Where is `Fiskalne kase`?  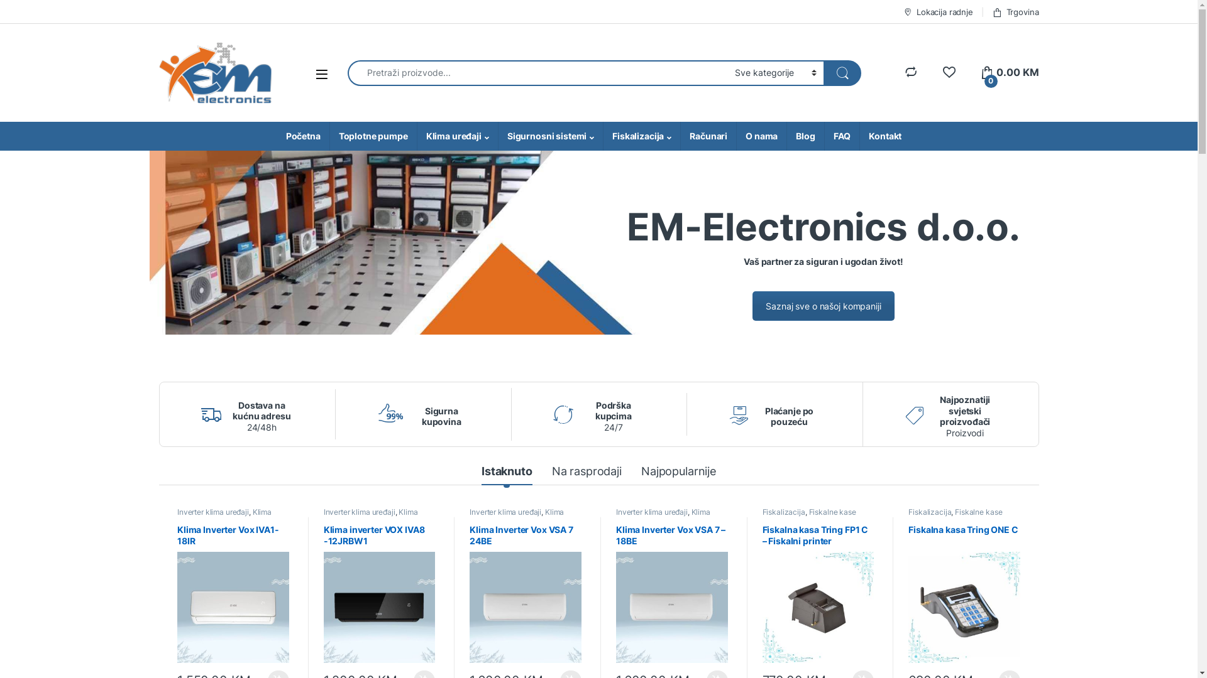
Fiskalne kase is located at coordinates (832, 512).